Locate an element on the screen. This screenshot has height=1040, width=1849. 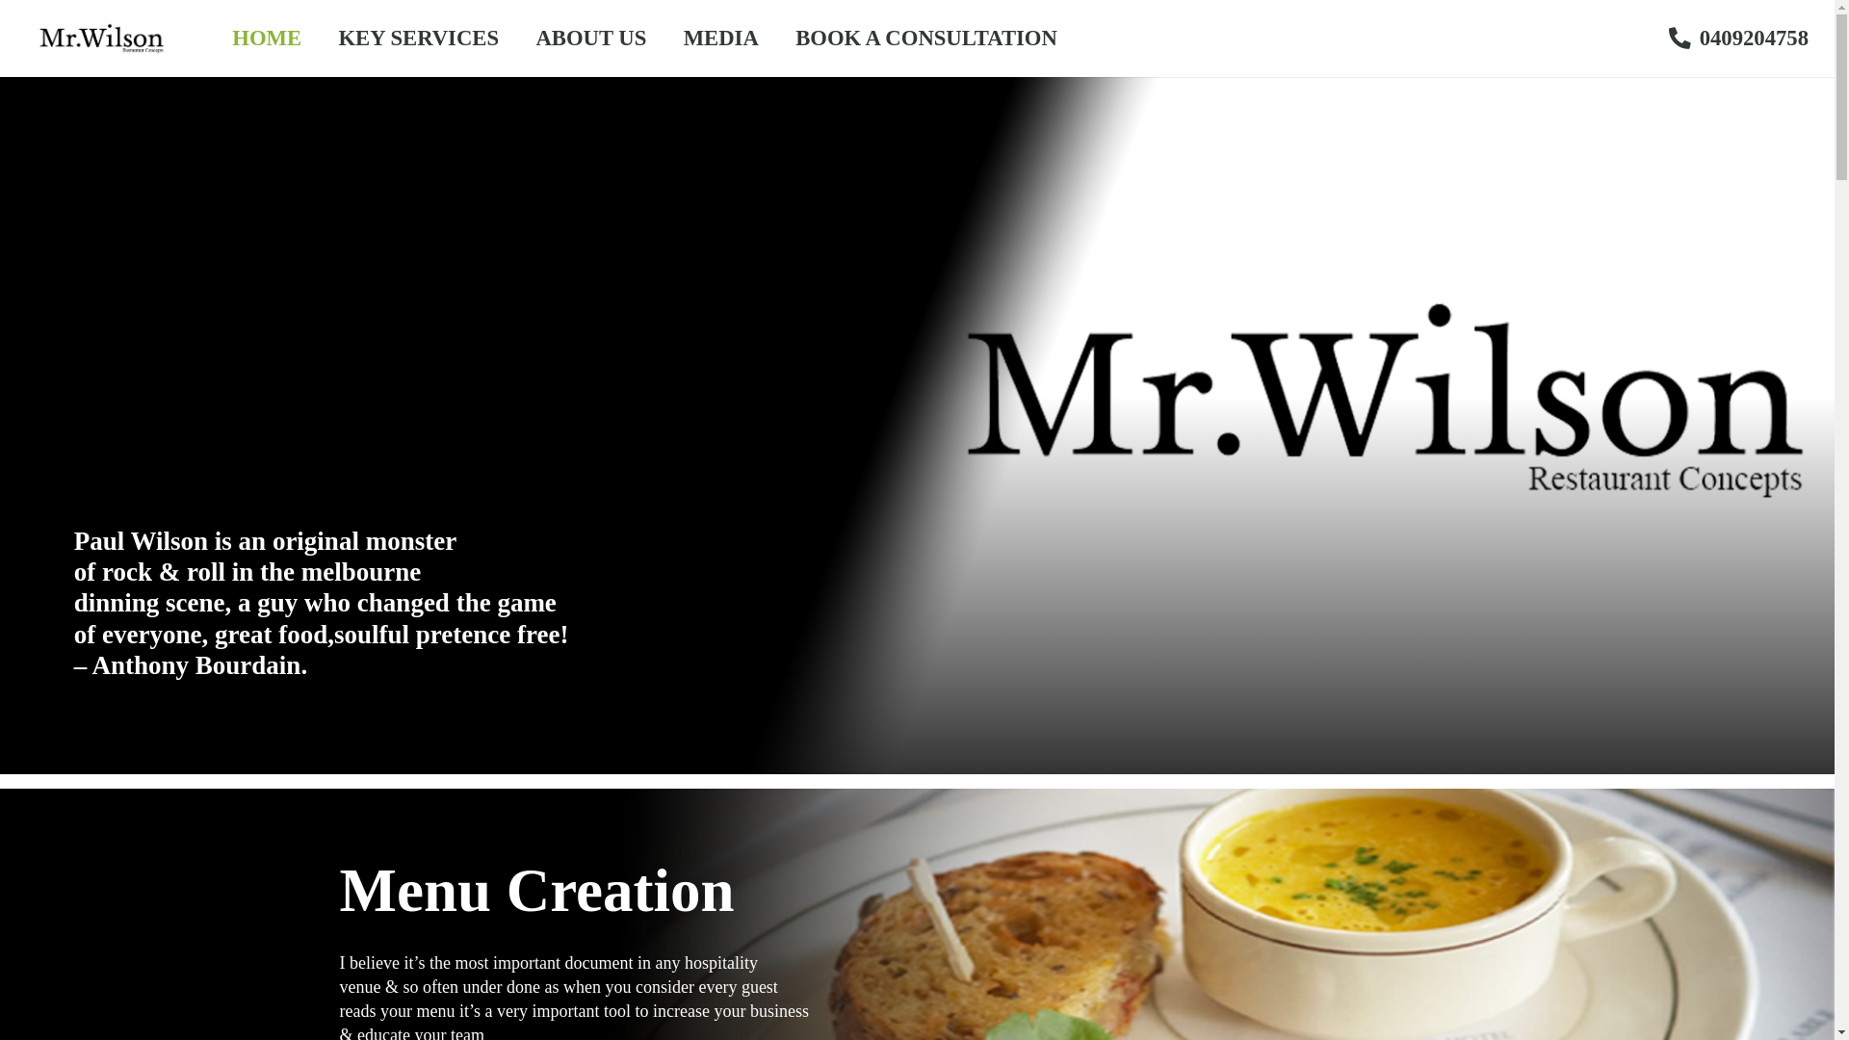
HOME is located at coordinates (267, 39).